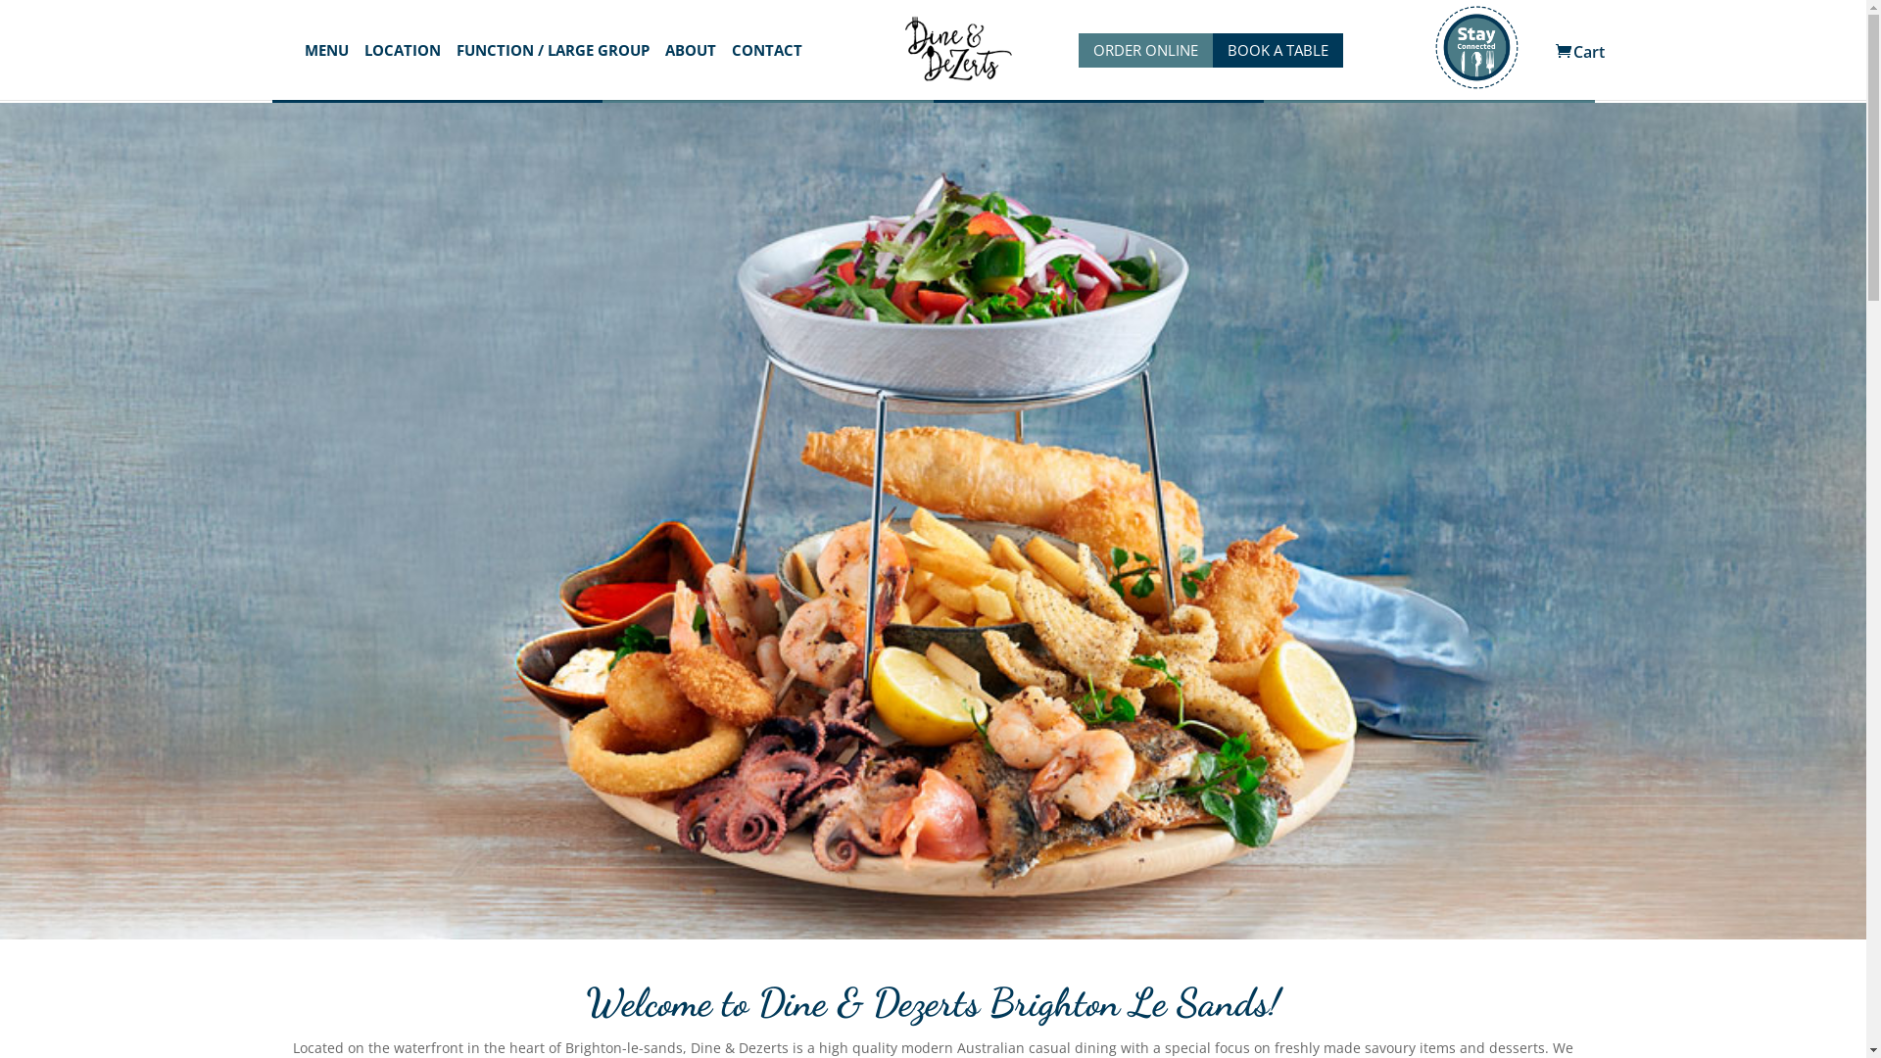  Describe the element at coordinates (1429, 82) in the screenshot. I see `Book A Table` at that location.